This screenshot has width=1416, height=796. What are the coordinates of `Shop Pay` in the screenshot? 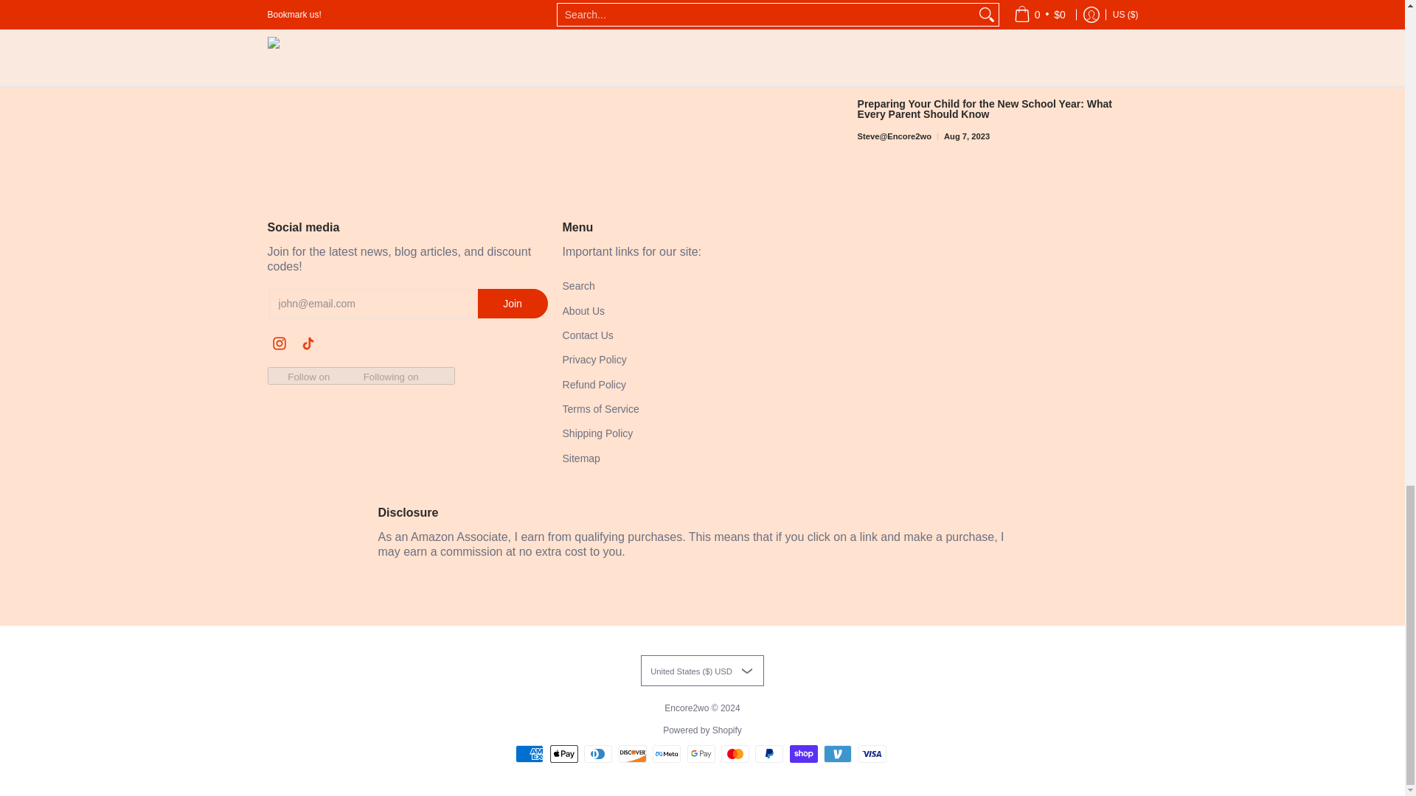 It's located at (804, 753).